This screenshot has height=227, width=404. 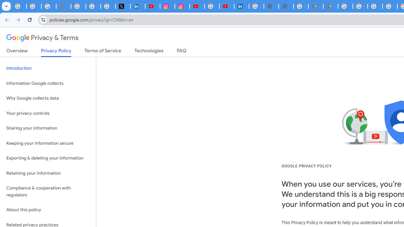 What do you see at coordinates (17, 52) in the screenshot?
I see `Overview` at bounding box center [17, 52].